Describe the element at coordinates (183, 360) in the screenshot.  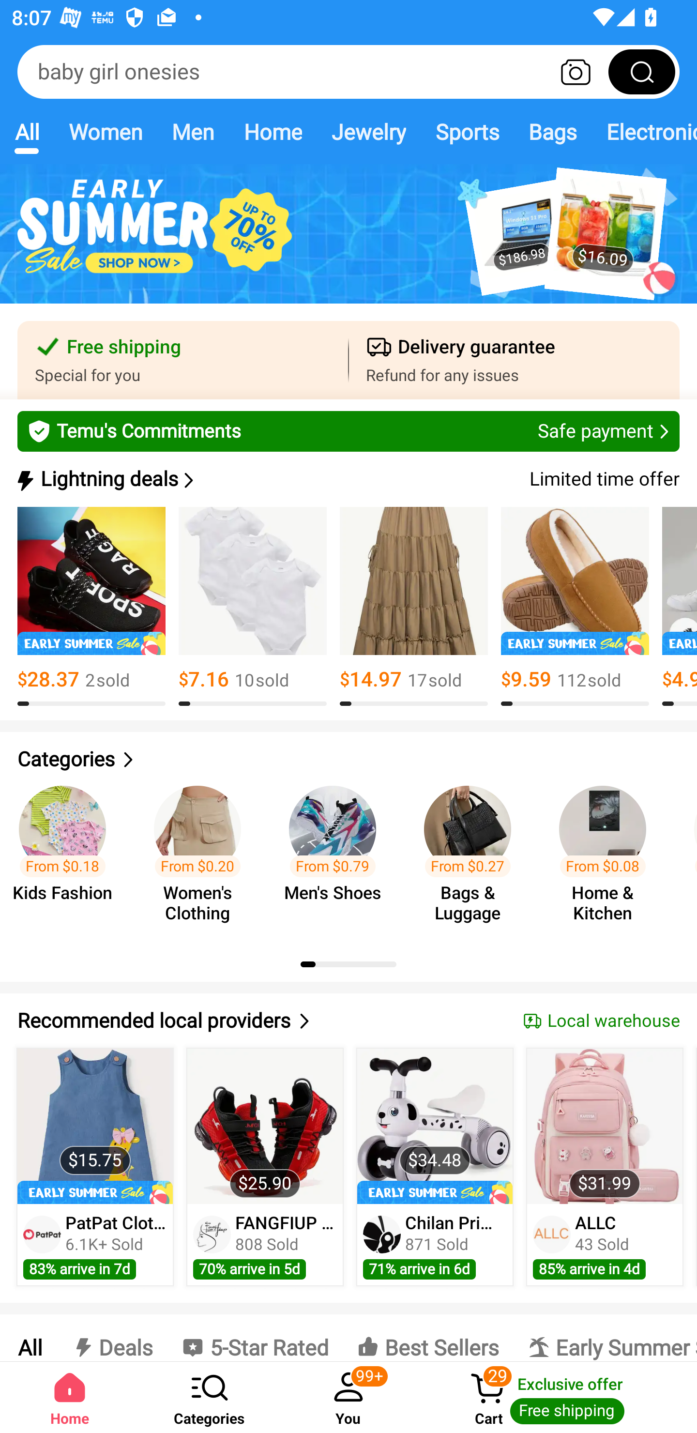
I see `Free shipping Special for you` at that location.